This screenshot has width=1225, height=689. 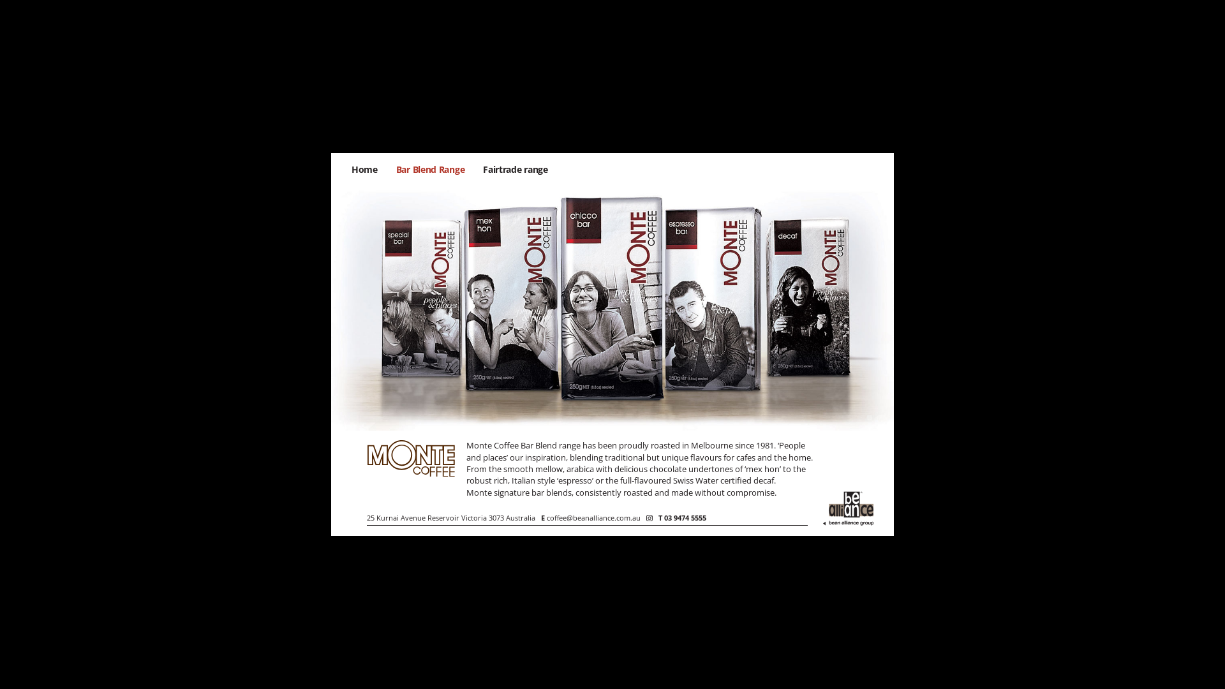 I want to click on Fairtrade range, so click(x=516, y=170).